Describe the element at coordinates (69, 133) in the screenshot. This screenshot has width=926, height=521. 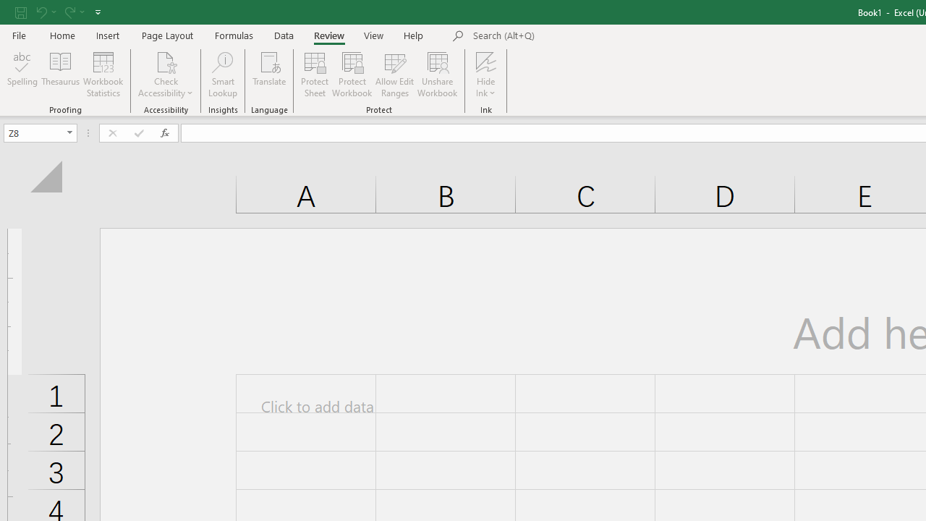
I see `Open` at that location.